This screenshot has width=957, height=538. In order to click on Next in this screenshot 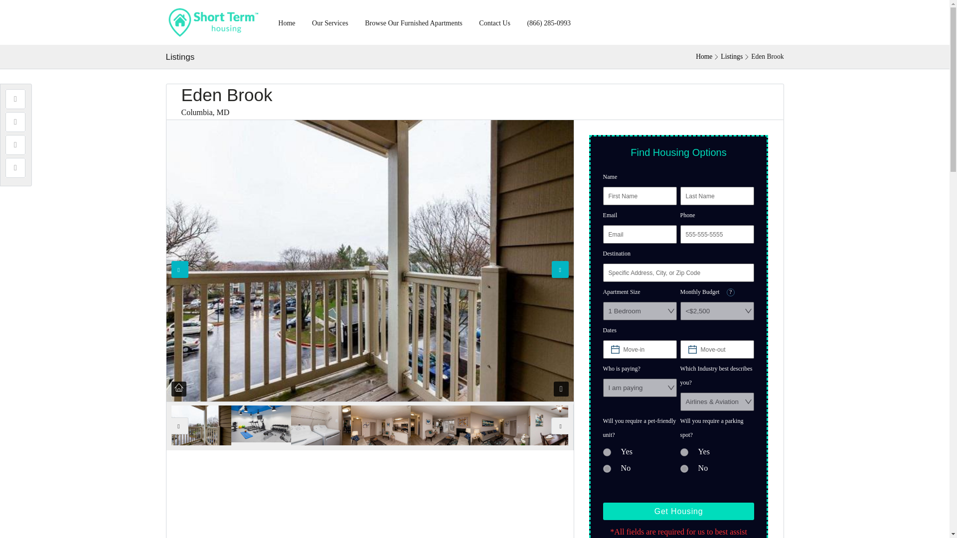, I will do `click(559, 425)`.